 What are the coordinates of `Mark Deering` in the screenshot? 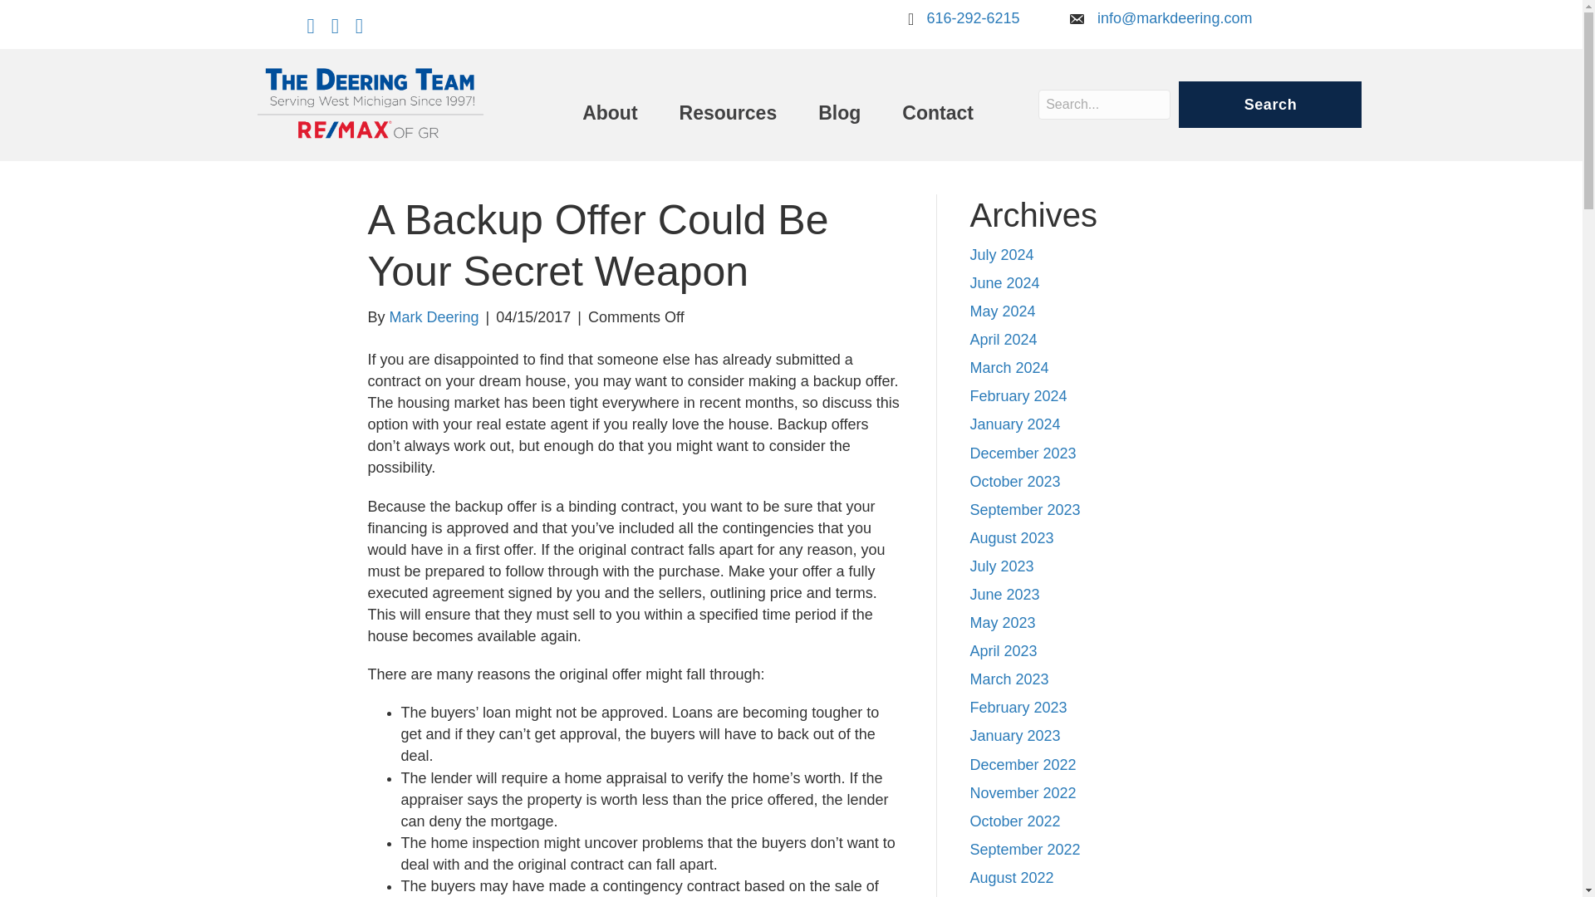 It's located at (434, 317).